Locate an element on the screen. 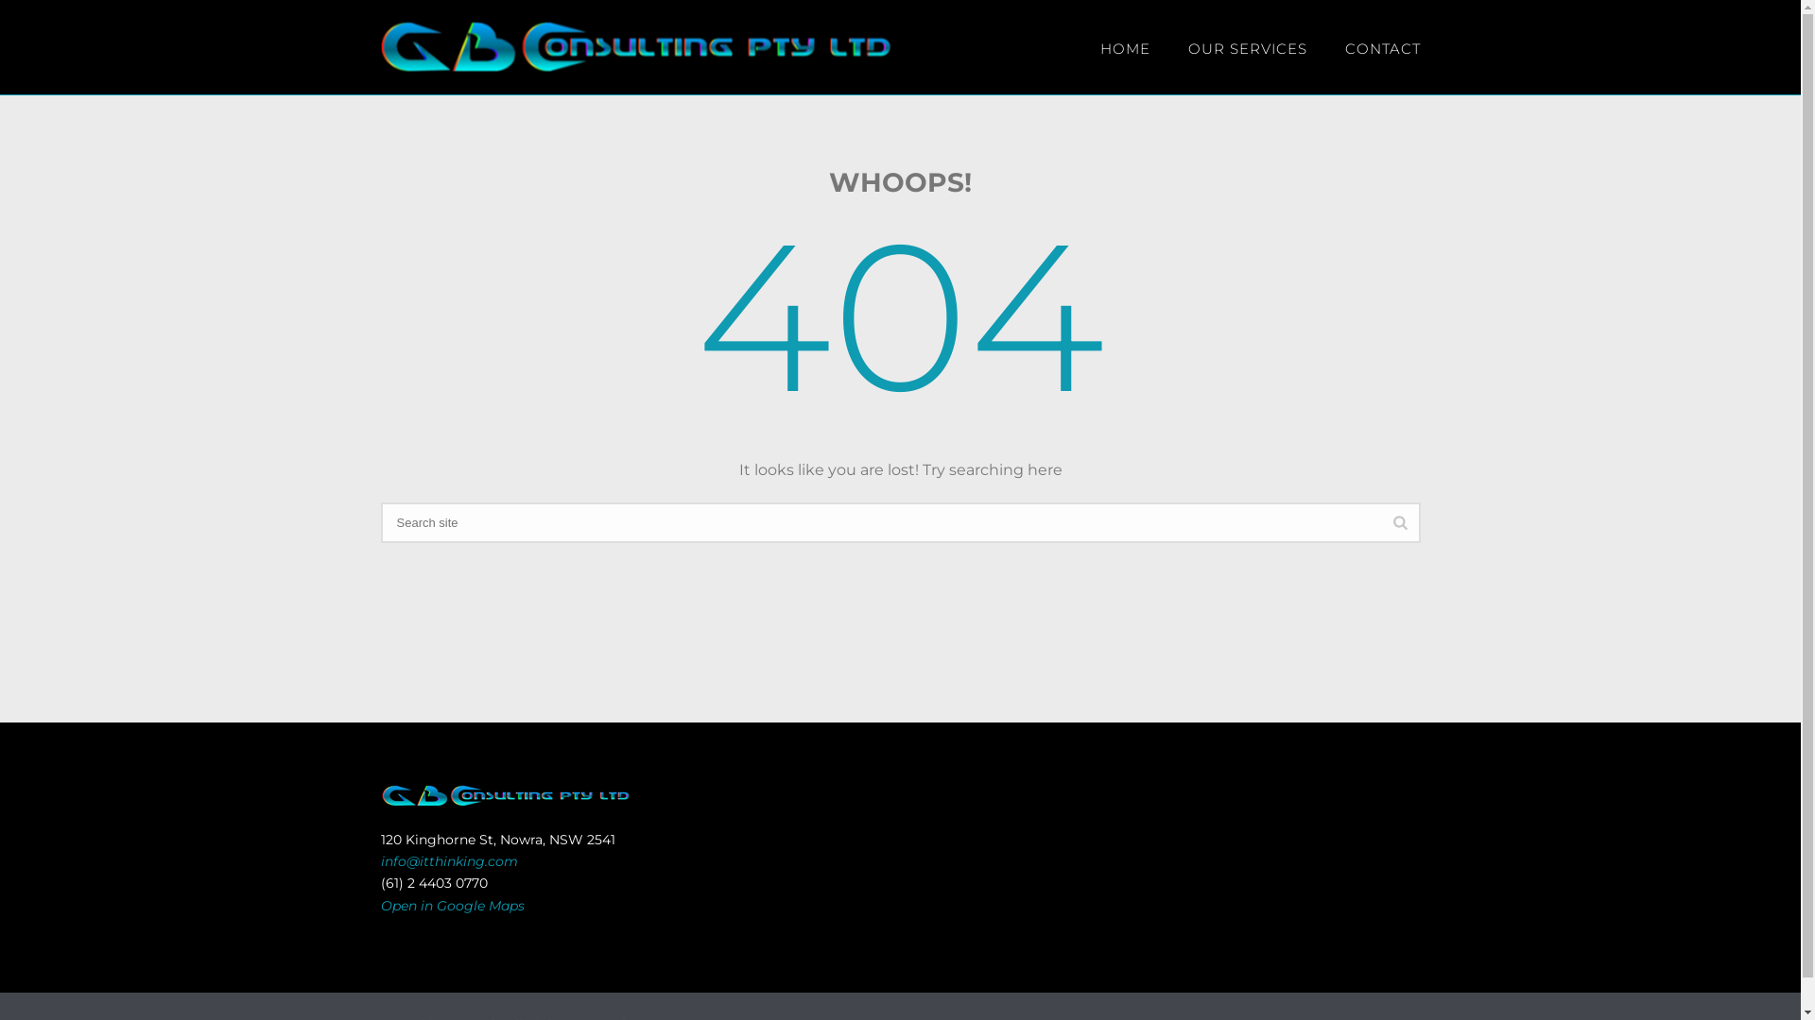 This screenshot has width=1815, height=1020. Open in Google Maps is located at coordinates (452, 906).